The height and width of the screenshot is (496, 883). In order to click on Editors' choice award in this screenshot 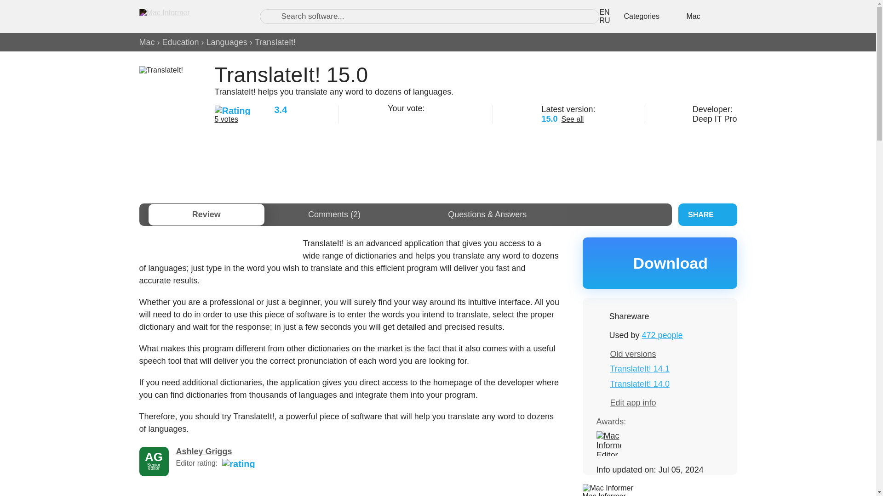, I will do `click(608, 443)`.